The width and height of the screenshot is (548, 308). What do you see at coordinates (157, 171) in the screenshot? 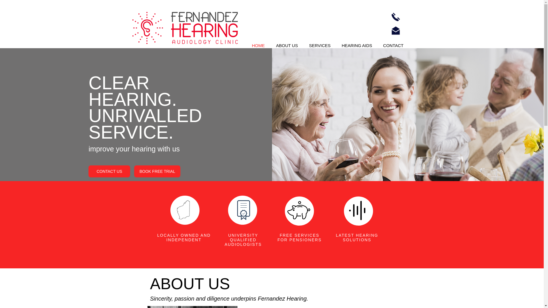
I see `BOOK FREE TRIAL` at bounding box center [157, 171].